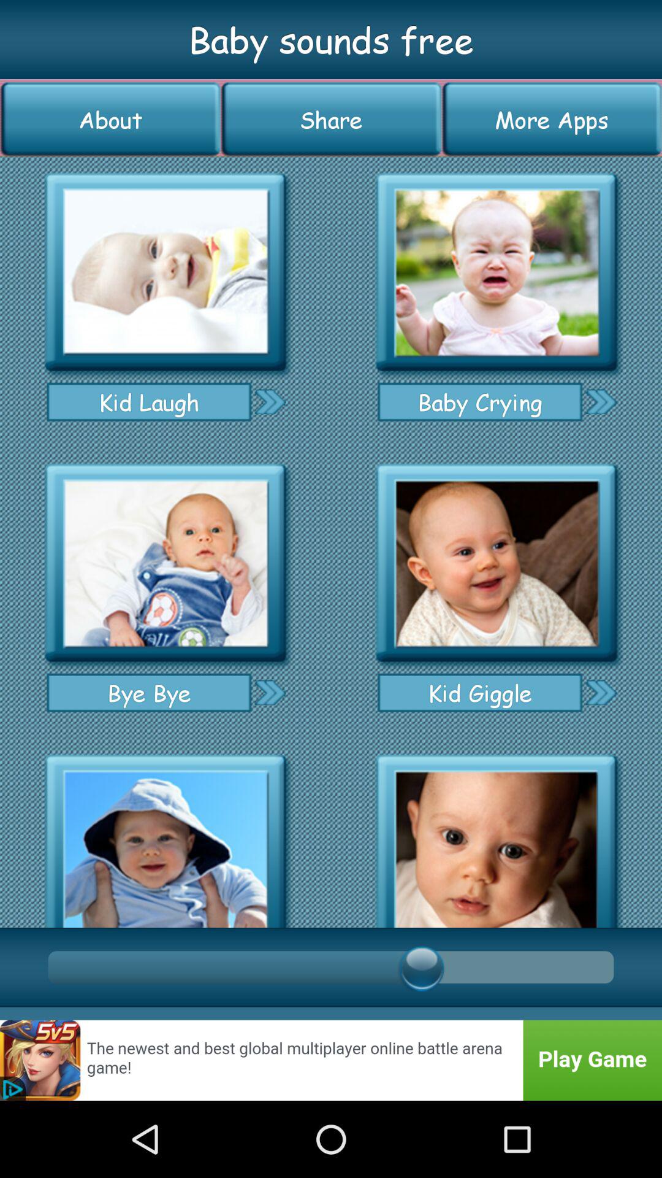  What do you see at coordinates (601, 401) in the screenshot?
I see `see baby crying sound` at bounding box center [601, 401].